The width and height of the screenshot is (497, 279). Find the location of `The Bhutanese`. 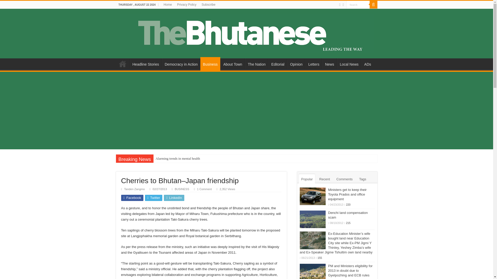

The Bhutanese is located at coordinates (246, 33).